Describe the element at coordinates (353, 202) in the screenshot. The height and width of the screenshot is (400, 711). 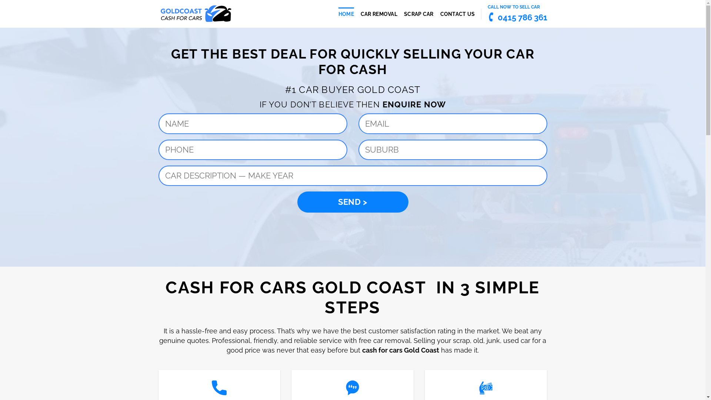
I see `Send >` at that location.